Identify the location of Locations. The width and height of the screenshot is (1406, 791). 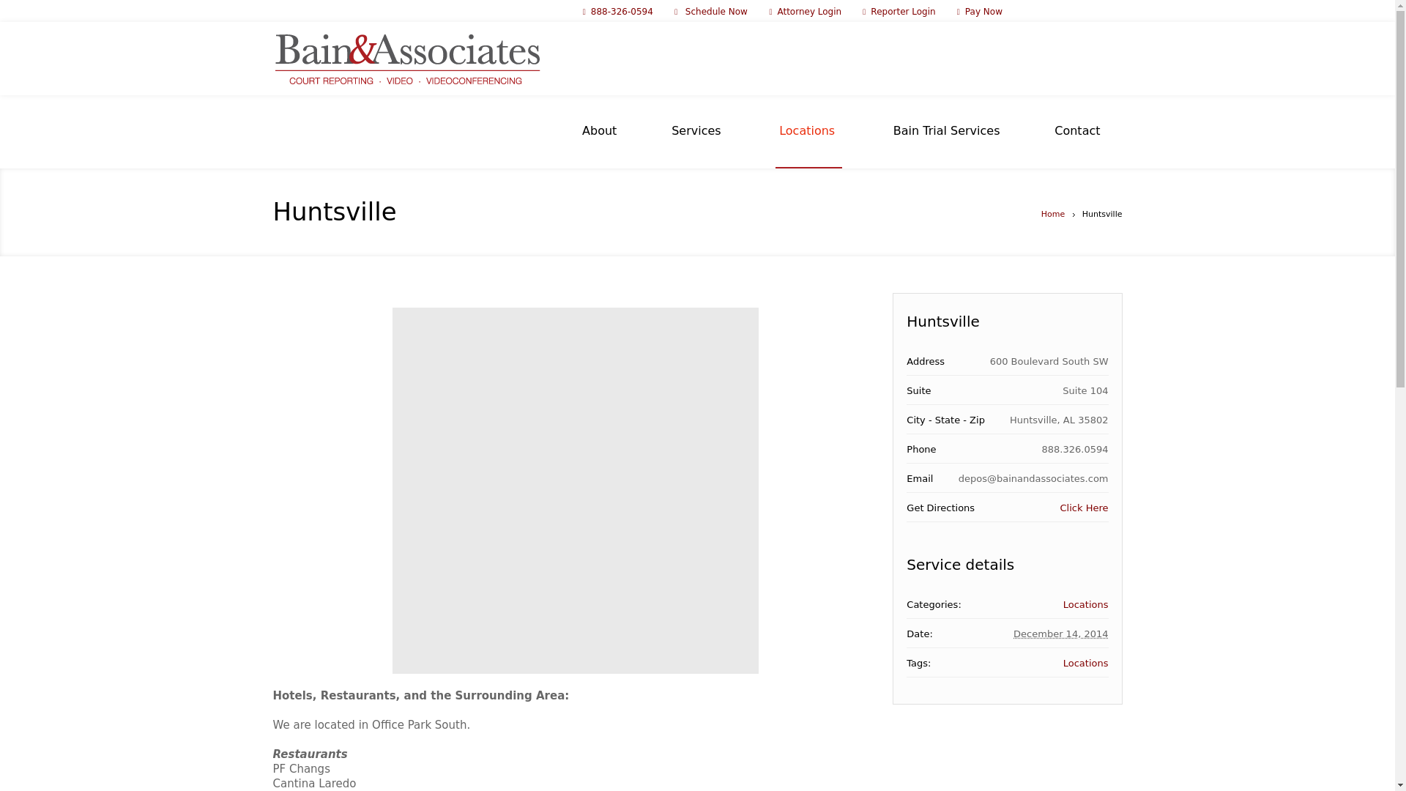
(1085, 662).